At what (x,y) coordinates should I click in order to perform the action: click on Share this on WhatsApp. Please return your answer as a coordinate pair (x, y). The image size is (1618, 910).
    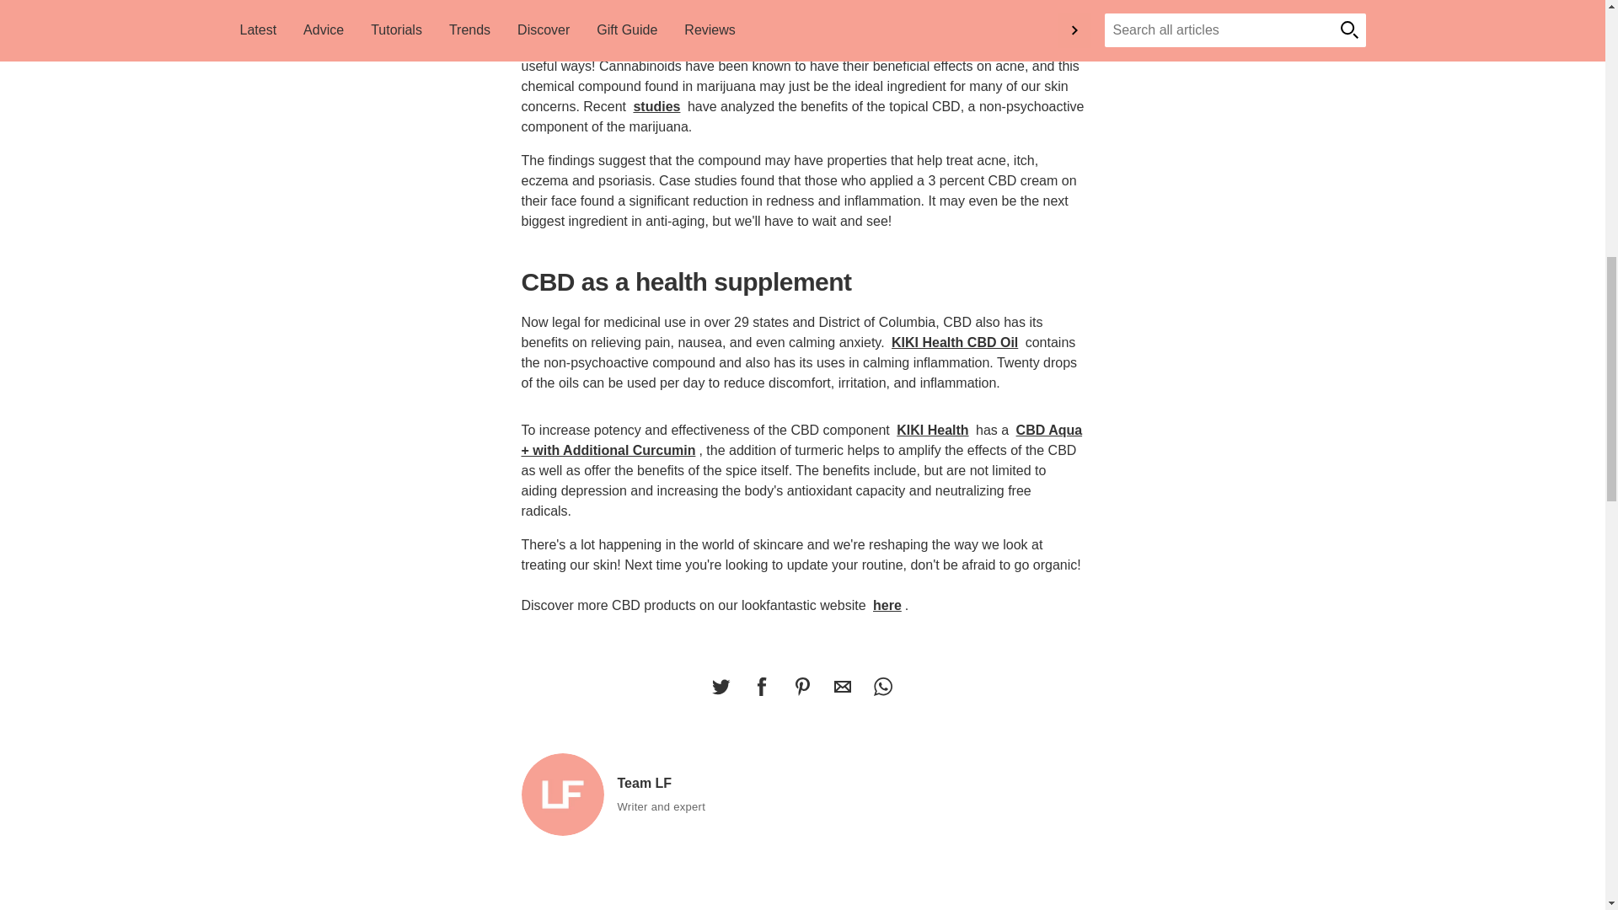
    Looking at the image, I should click on (882, 686).